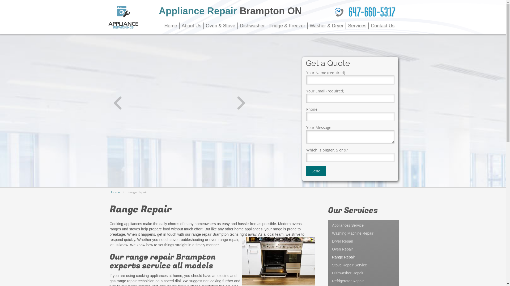 The height and width of the screenshot is (286, 510). Describe the element at coordinates (287, 26) in the screenshot. I see `Fridge & Freezer` at that location.